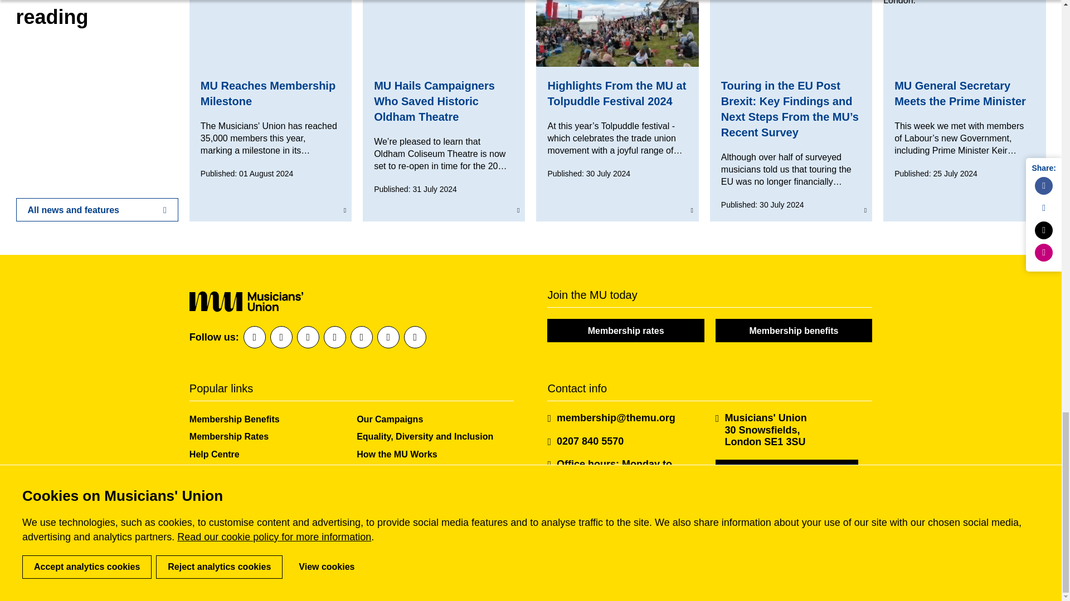 This screenshot has width=1070, height=601. Describe the element at coordinates (281, 337) in the screenshot. I see `LinkedIn` at that location.